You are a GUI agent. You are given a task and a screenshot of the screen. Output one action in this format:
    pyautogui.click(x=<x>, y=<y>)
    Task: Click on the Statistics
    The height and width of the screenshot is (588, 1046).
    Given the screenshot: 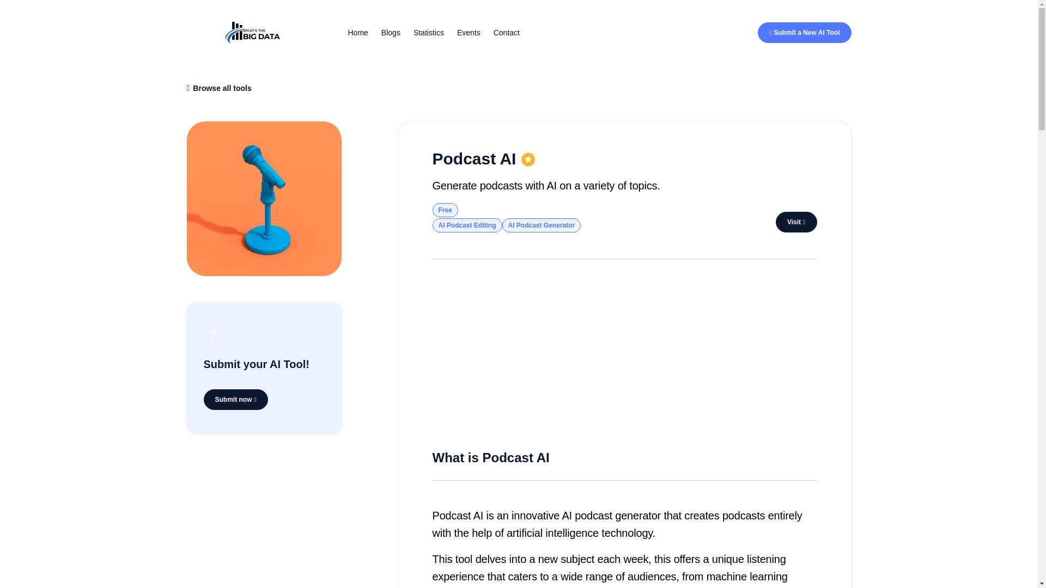 What is the action you would take?
    pyautogui.click(x=428, y=33)
    